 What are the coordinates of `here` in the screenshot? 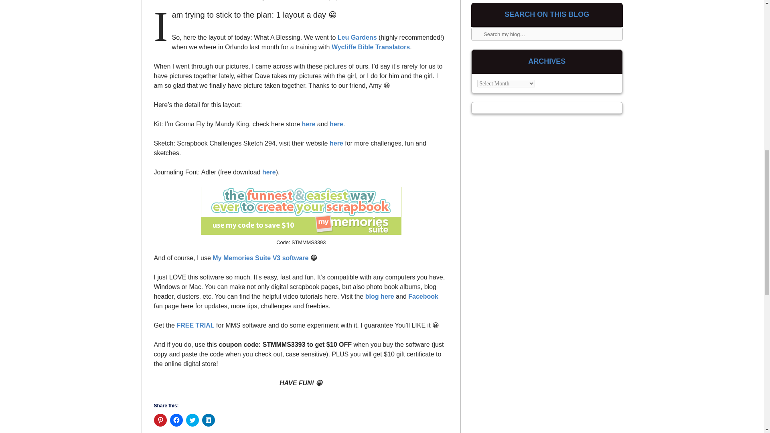 It's located at (309, 124).